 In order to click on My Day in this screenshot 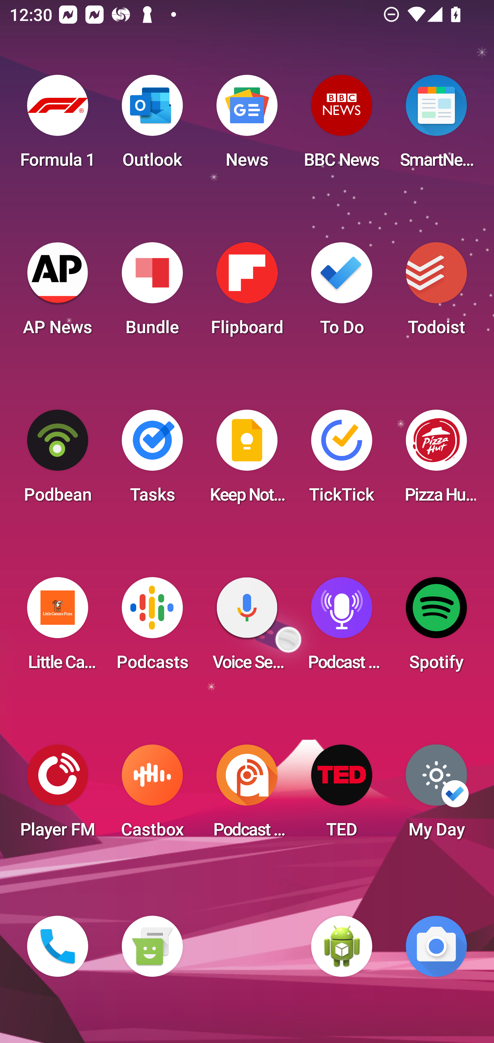, I will do `click(436, 795)`.